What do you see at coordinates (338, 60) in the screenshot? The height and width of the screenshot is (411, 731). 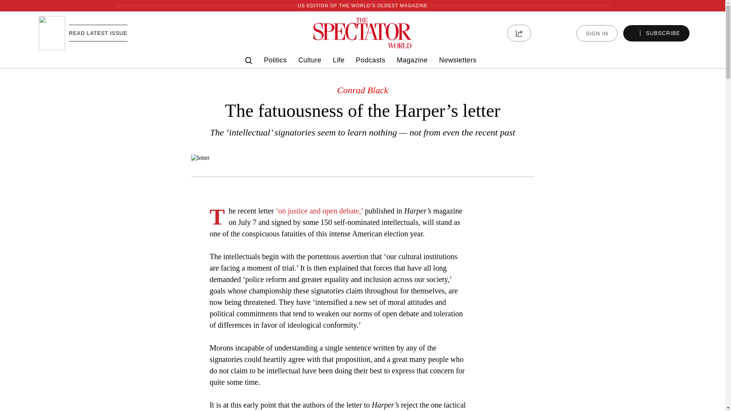 I see `Life` at bounding box center [338, 60].